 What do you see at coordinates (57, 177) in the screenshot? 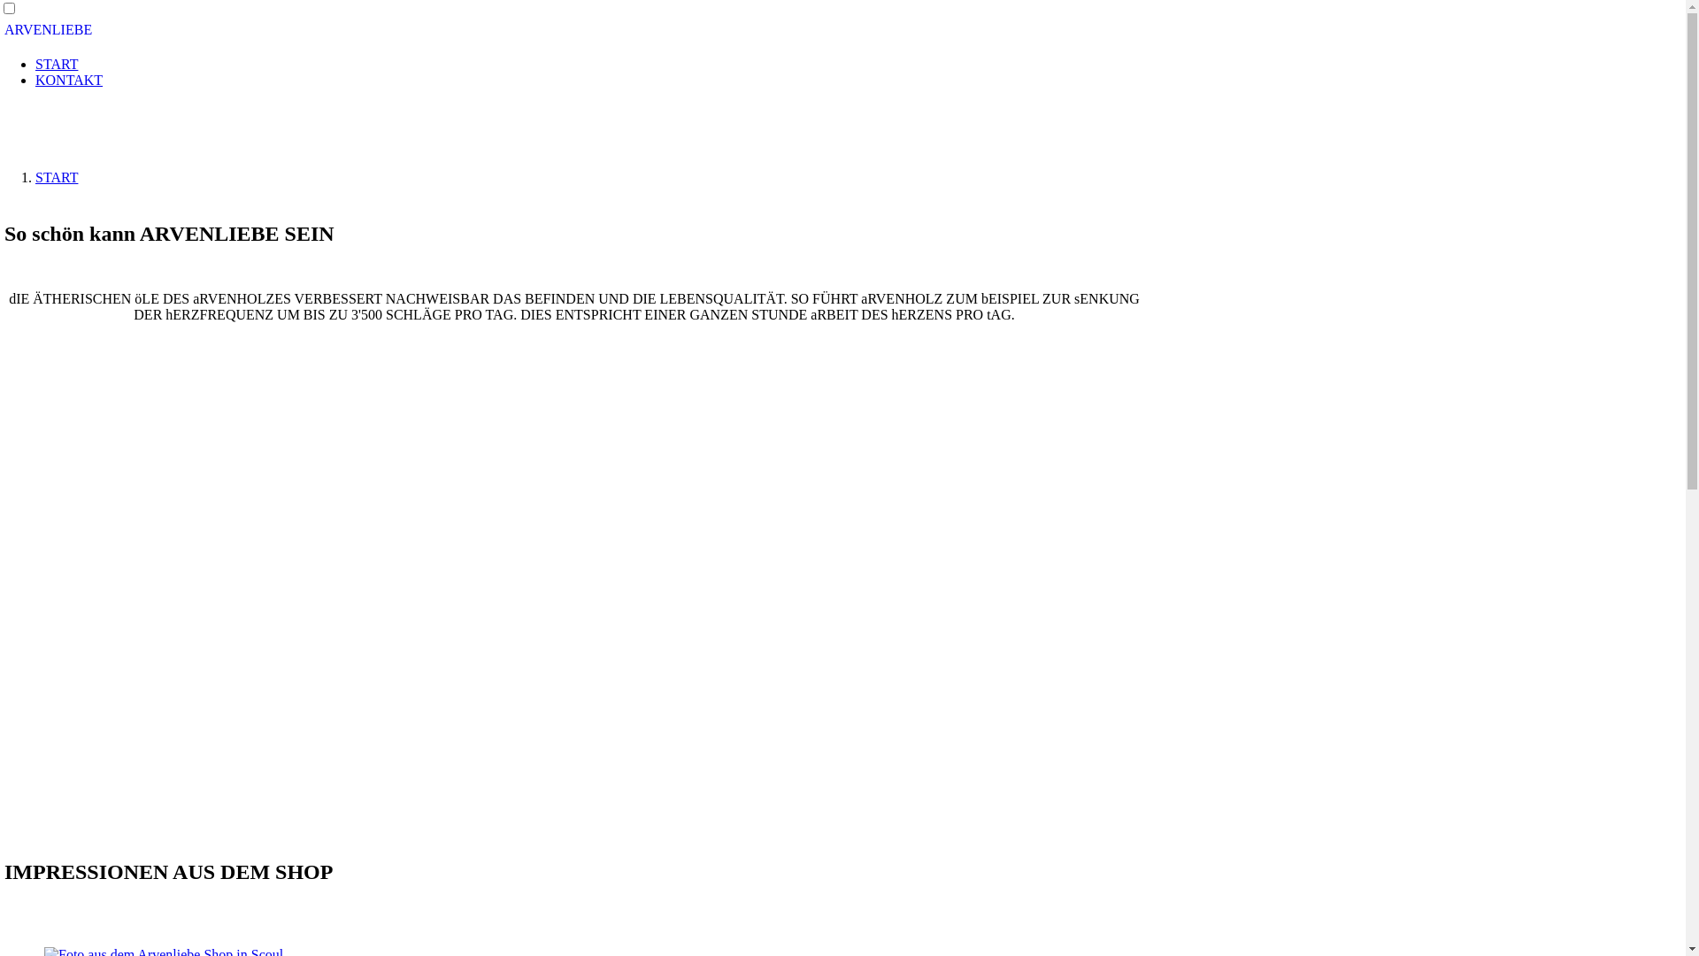
I see `START` at bounding box center [57, 177].